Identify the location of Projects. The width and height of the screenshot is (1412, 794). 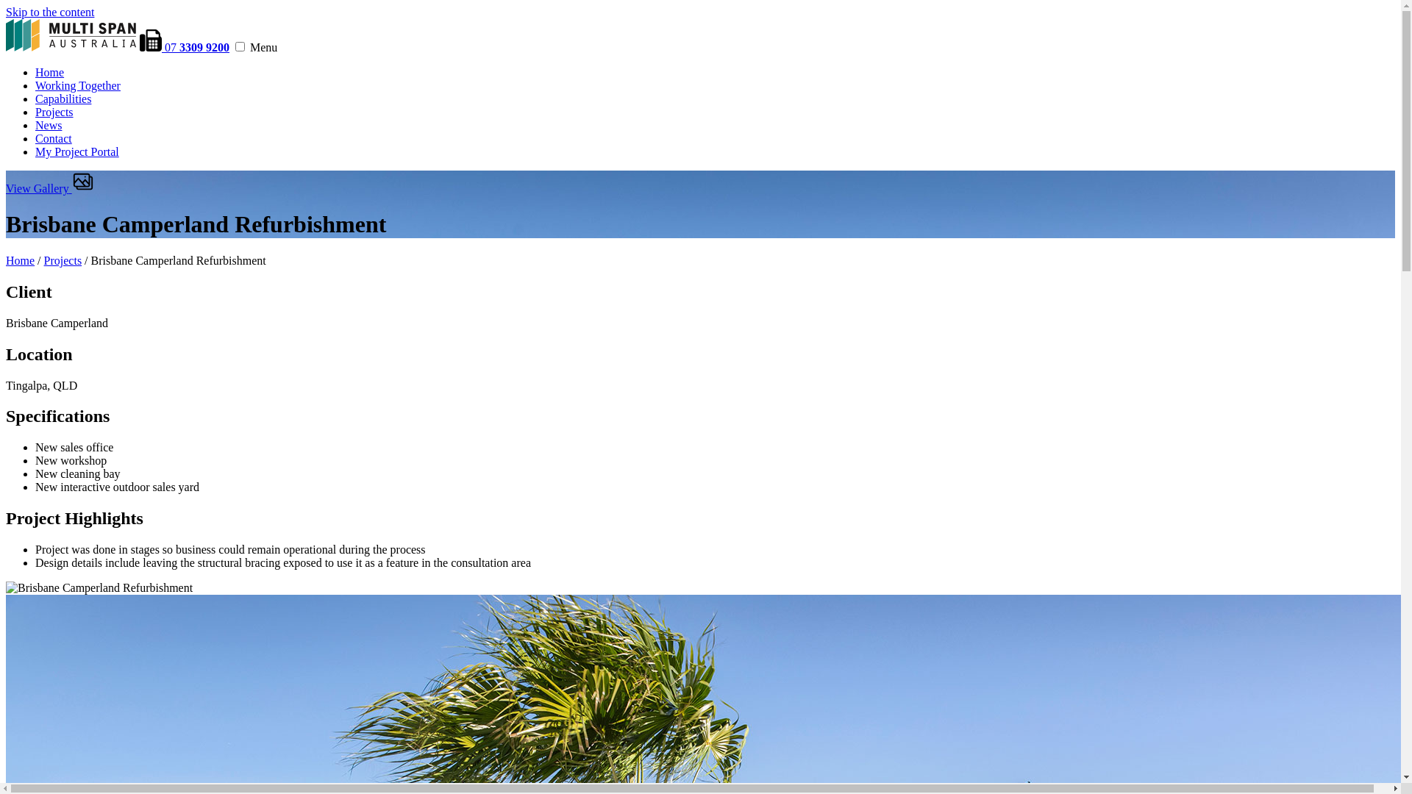
(63, 260).